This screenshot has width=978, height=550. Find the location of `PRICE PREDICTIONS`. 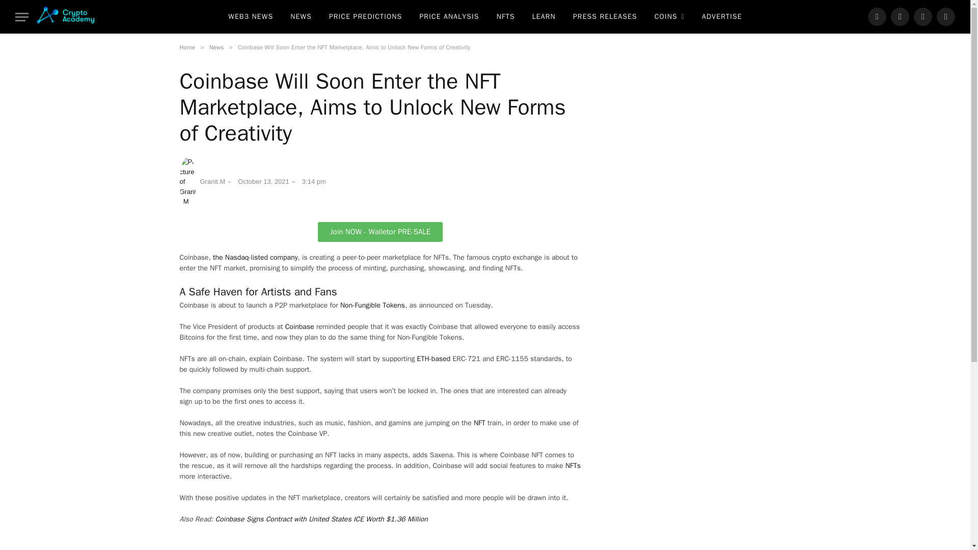

PRICE PREDICTIONS is located at coordinates (366, 16).